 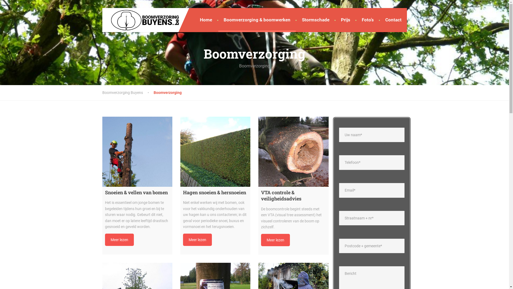 I want to click on Meer lezen, so click(x=275, y=240).